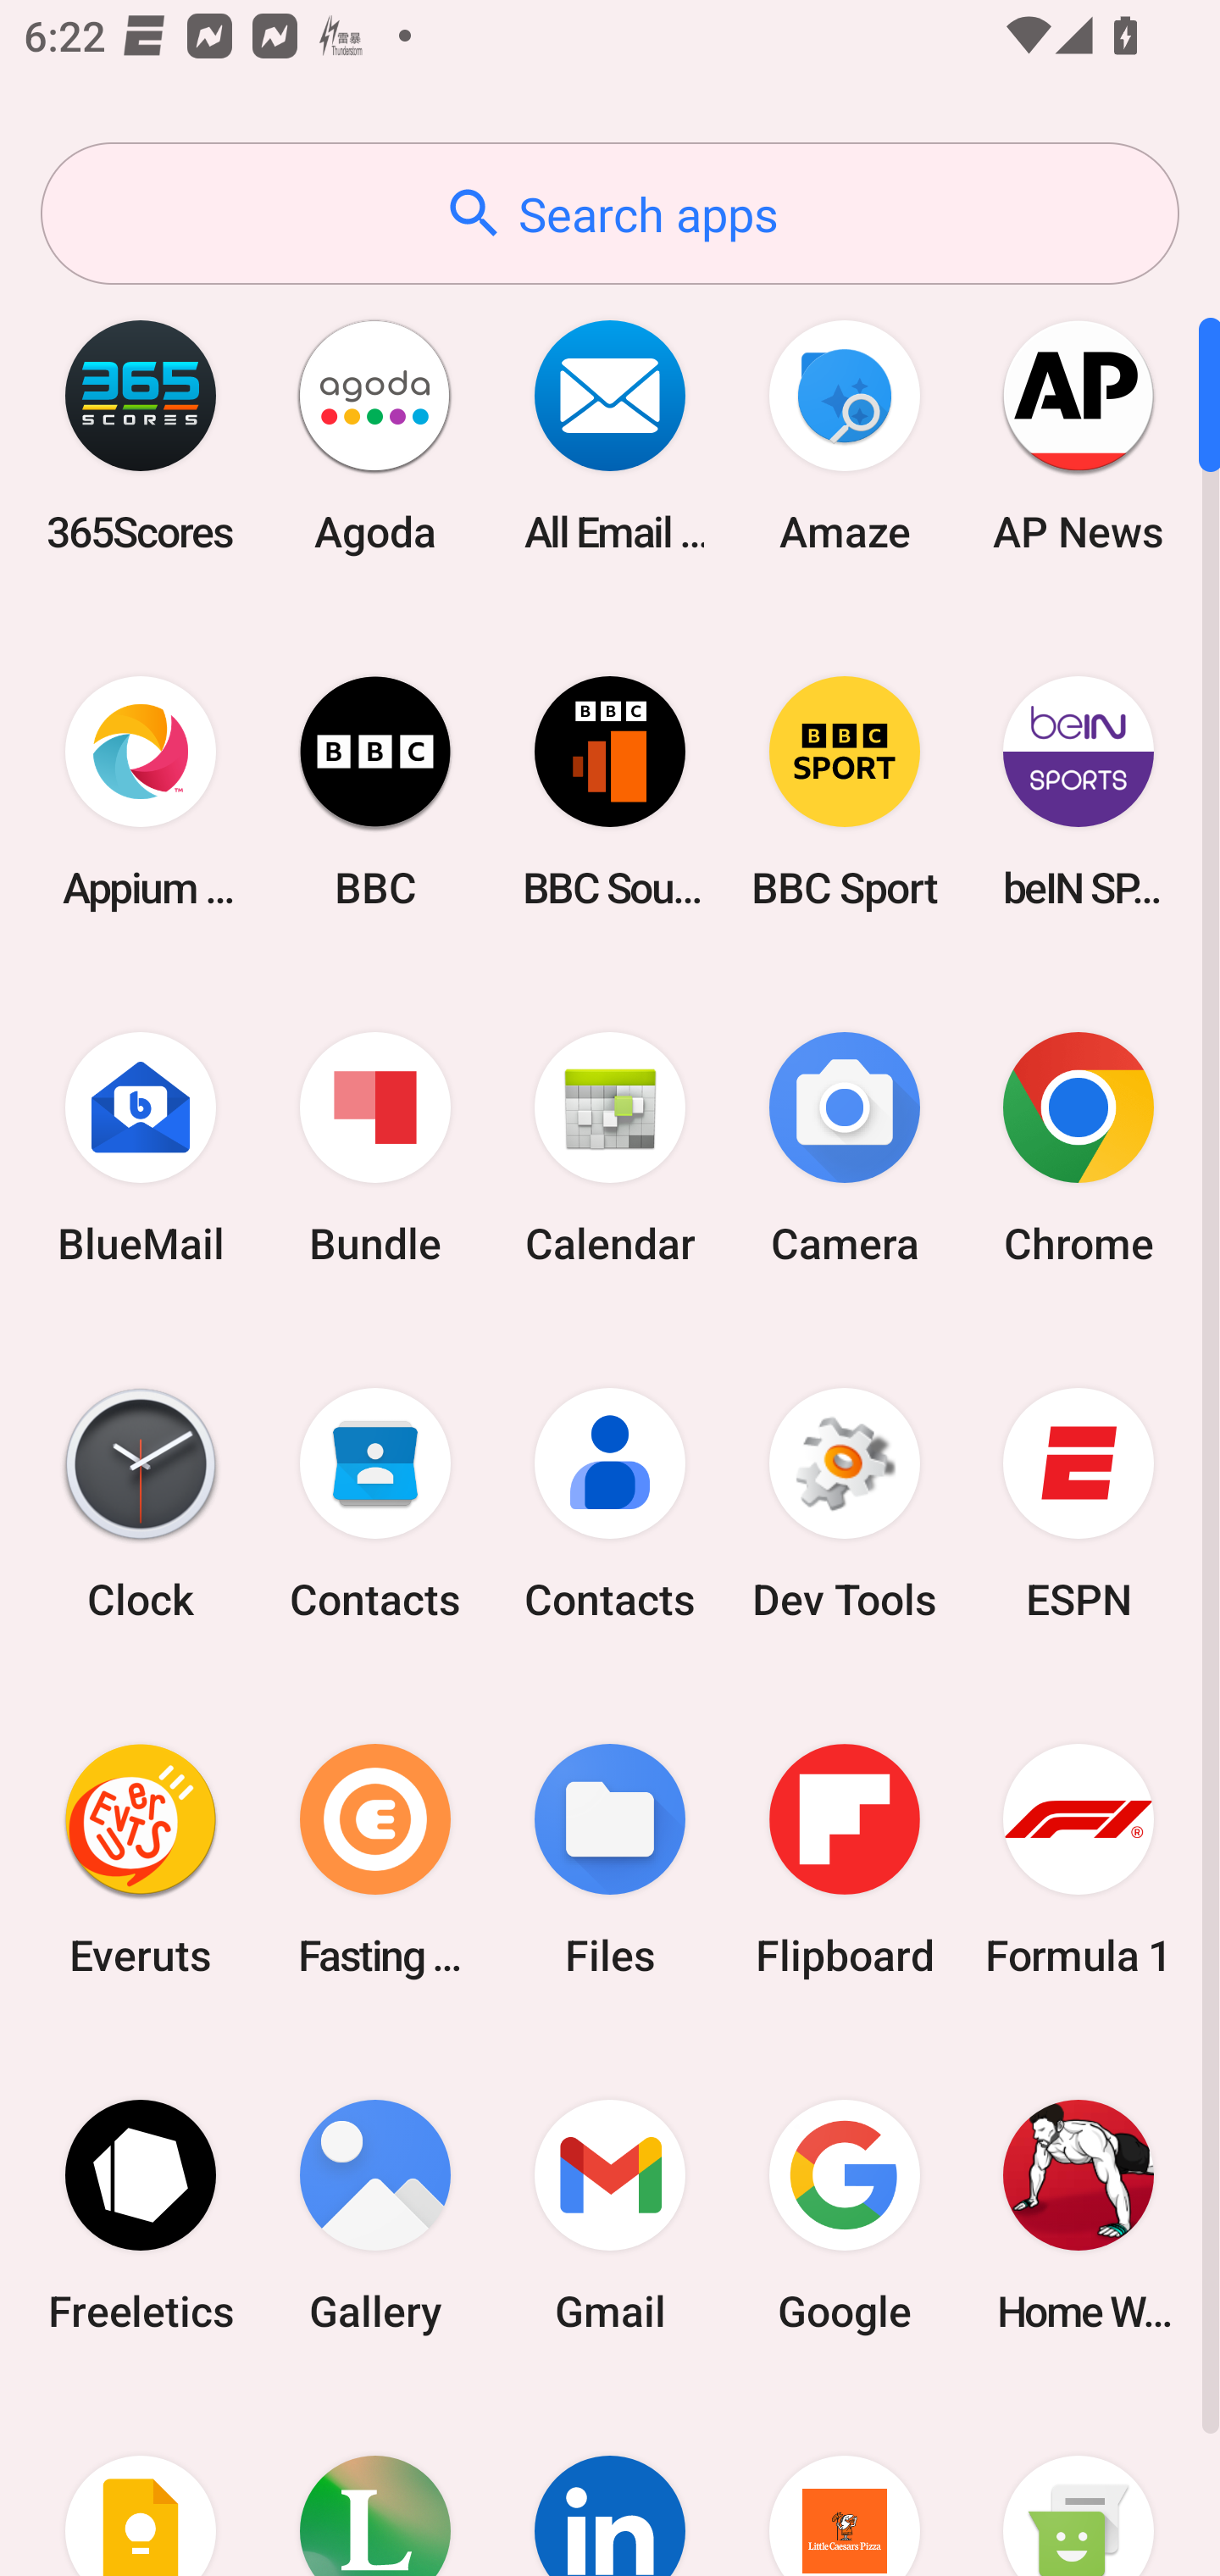  I want to click on Freeletics, so click(141, 2215).